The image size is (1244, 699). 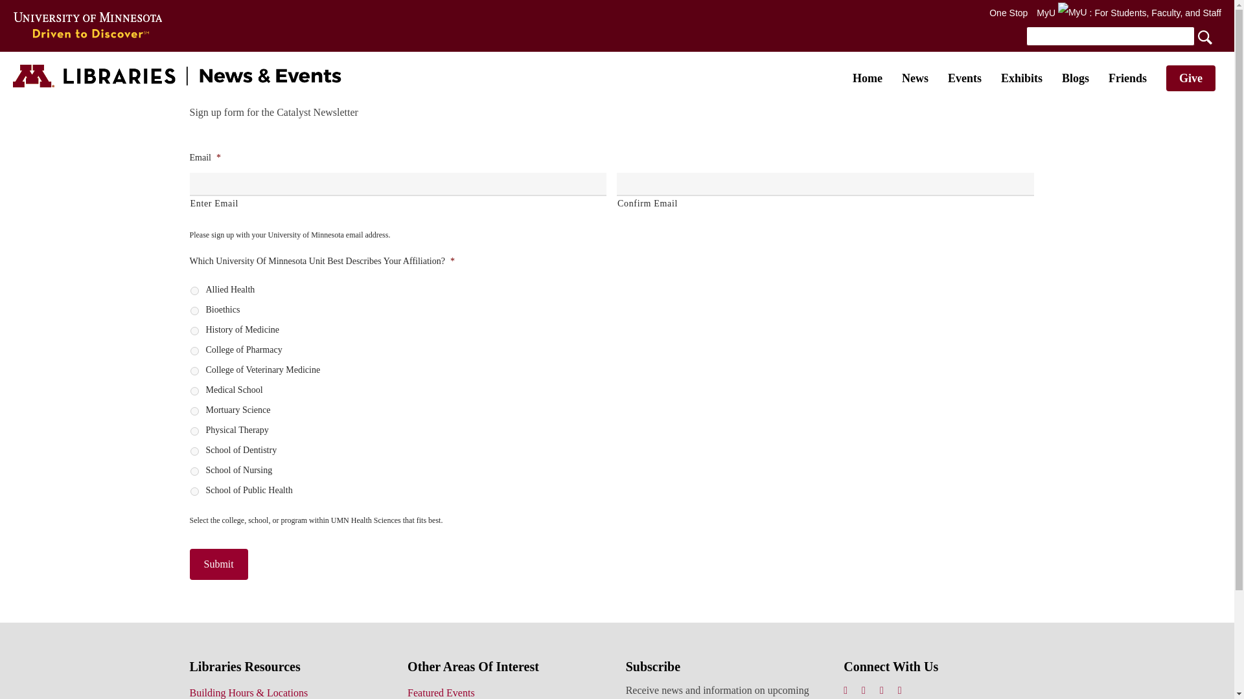 I want to click on Bioethics, so click(x=194, y=311).